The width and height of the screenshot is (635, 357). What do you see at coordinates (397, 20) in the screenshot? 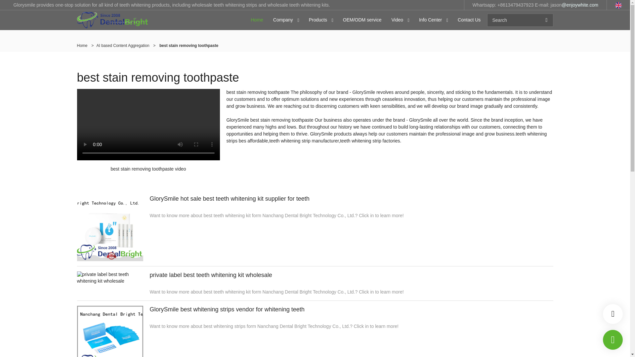
I see `Video` at bounding box center [397, 20].